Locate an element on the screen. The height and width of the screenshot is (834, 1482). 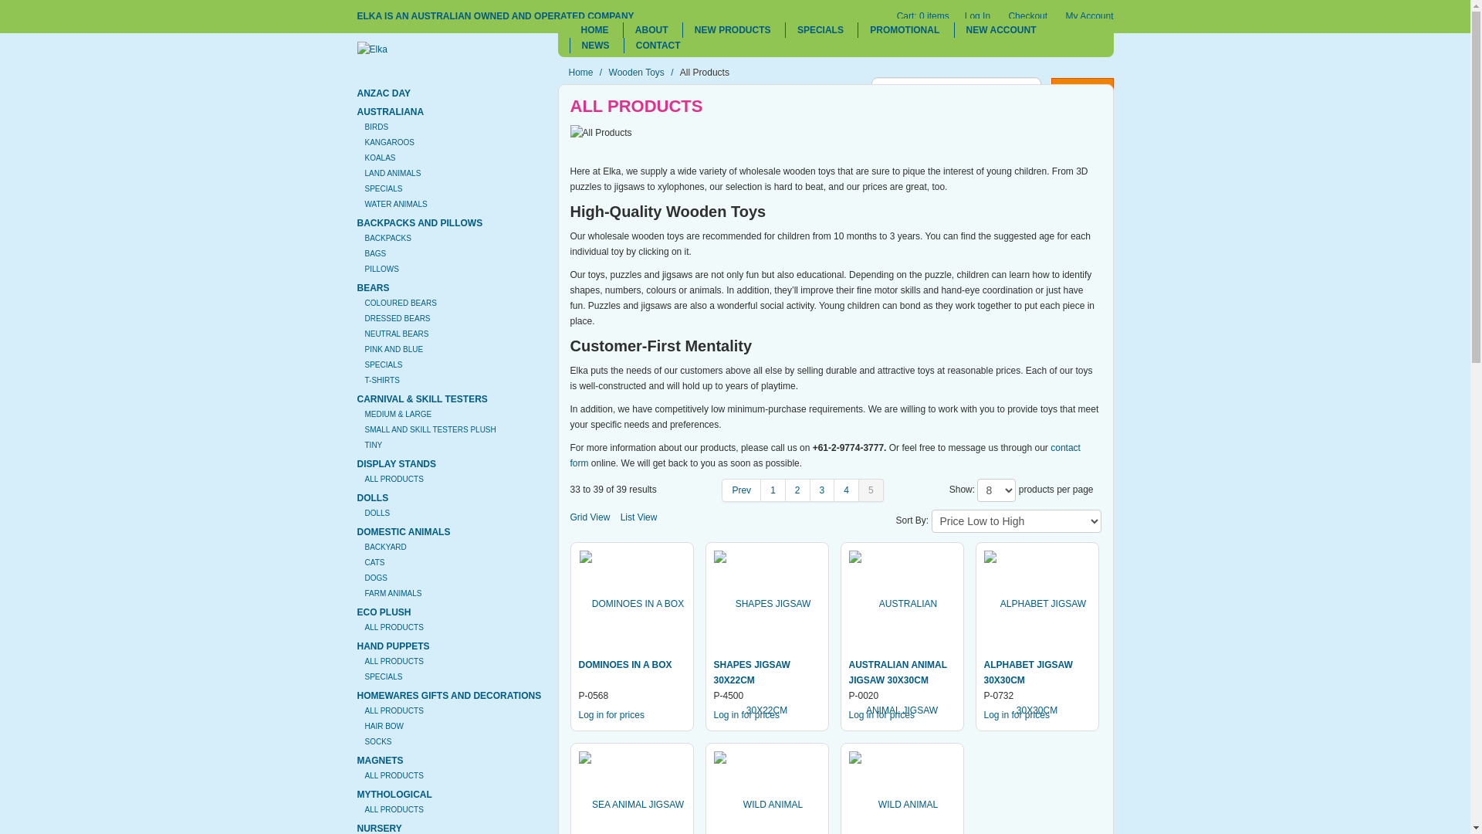
3 is located at coordinates (823, 490).